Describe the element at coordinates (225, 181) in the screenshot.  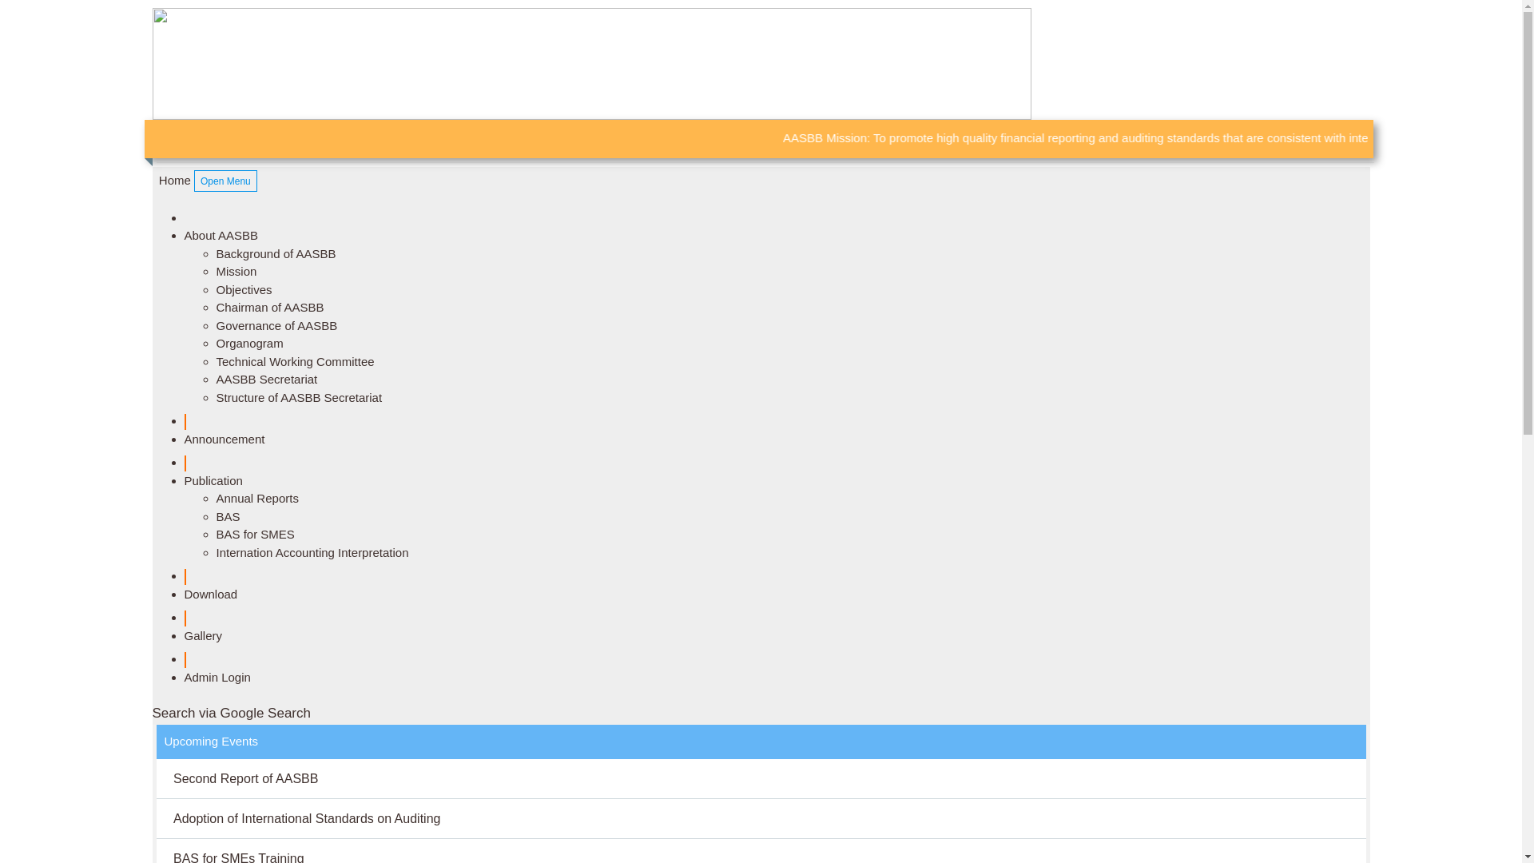
I see `Open Menu` at that location.